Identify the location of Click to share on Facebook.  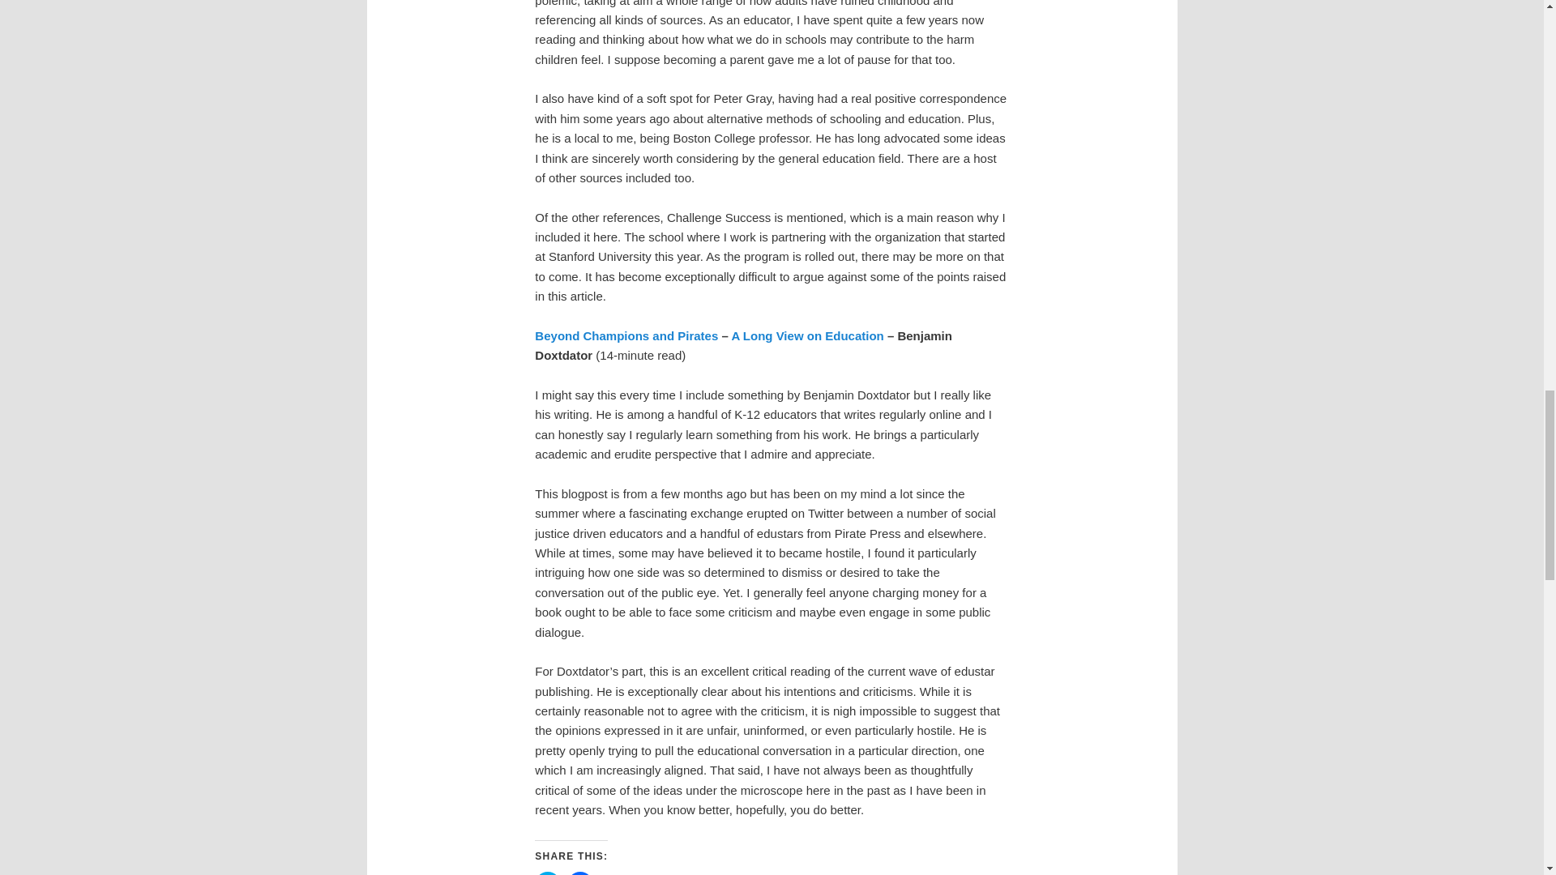
(580, 873).